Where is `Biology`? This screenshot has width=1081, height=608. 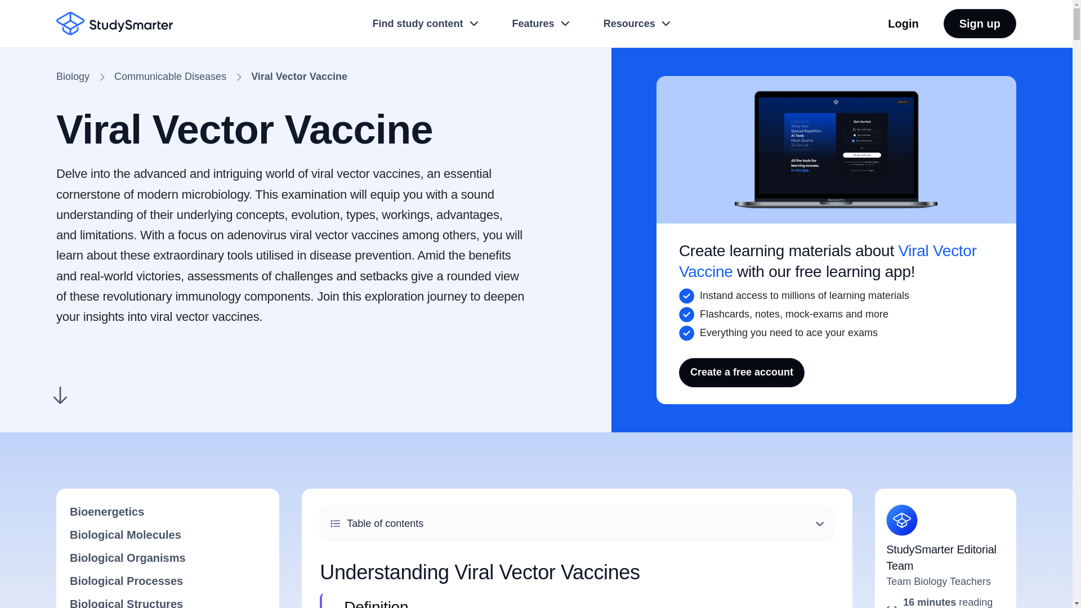
Biology is located at coordinates (73, 77).